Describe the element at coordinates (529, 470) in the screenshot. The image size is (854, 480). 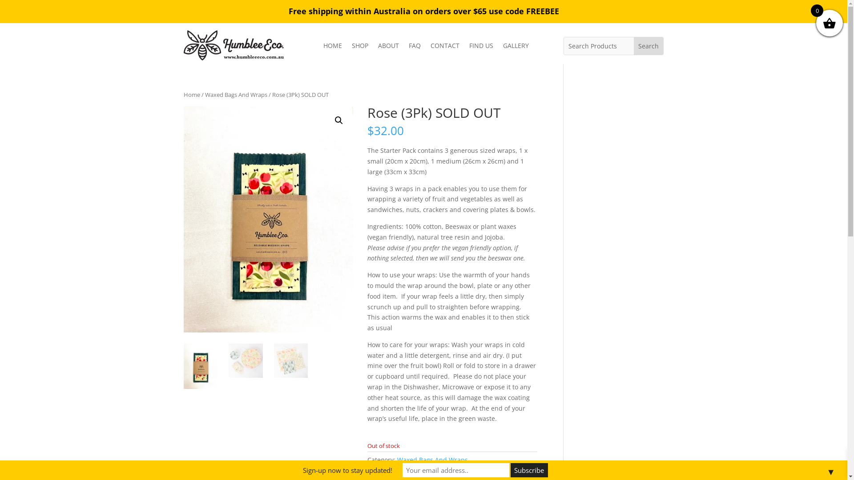
I see `Subscribe` at that location.